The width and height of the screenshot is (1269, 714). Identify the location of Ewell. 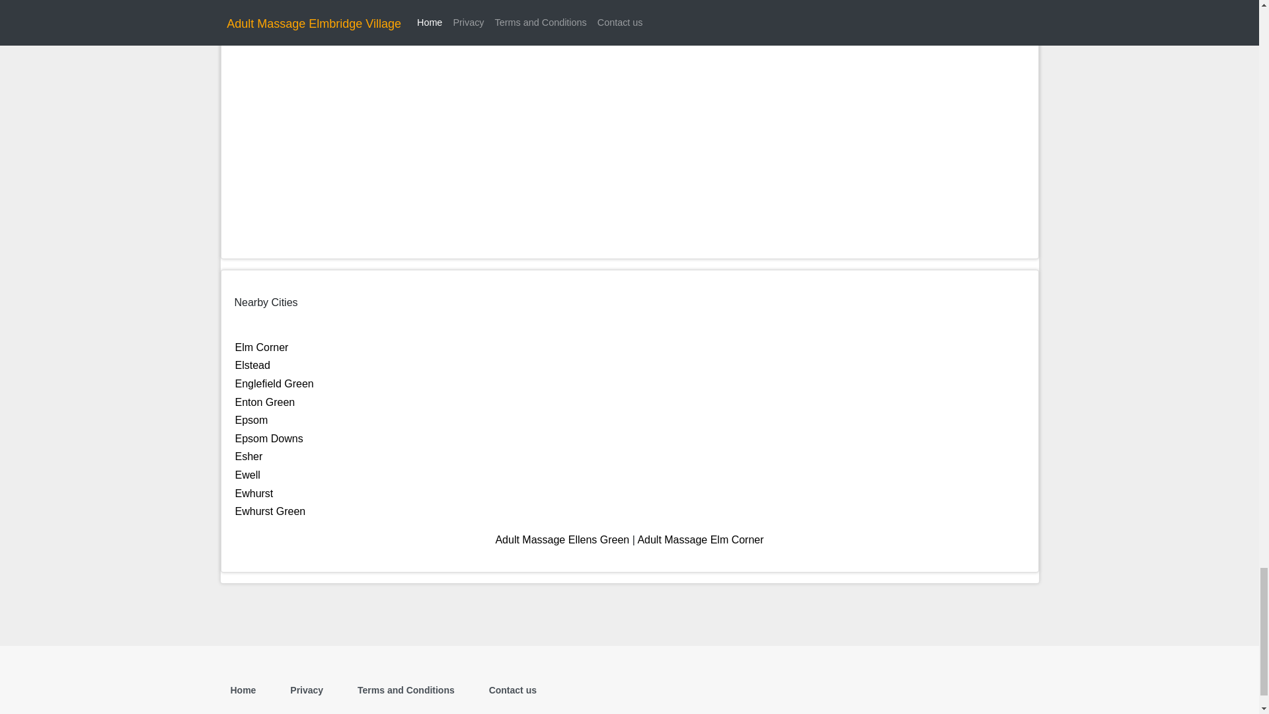
(247, 475).